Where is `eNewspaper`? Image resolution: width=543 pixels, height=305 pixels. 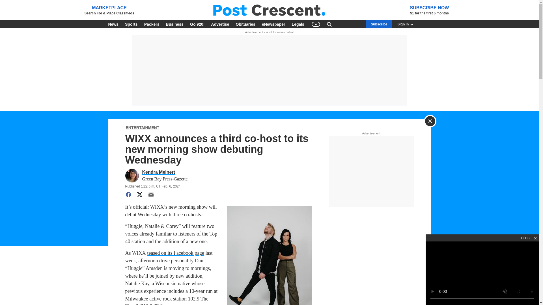
eNewspaper is located at coordinates (273, 24).